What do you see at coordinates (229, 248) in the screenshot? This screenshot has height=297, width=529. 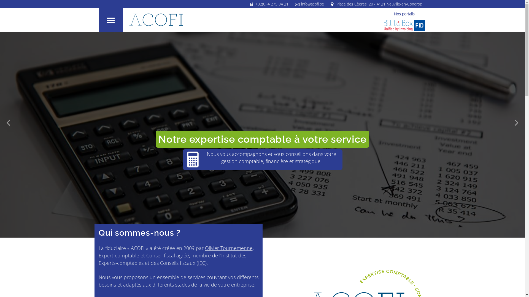 I see `Olivier Tournemenne` at bounding box center [229, 248].